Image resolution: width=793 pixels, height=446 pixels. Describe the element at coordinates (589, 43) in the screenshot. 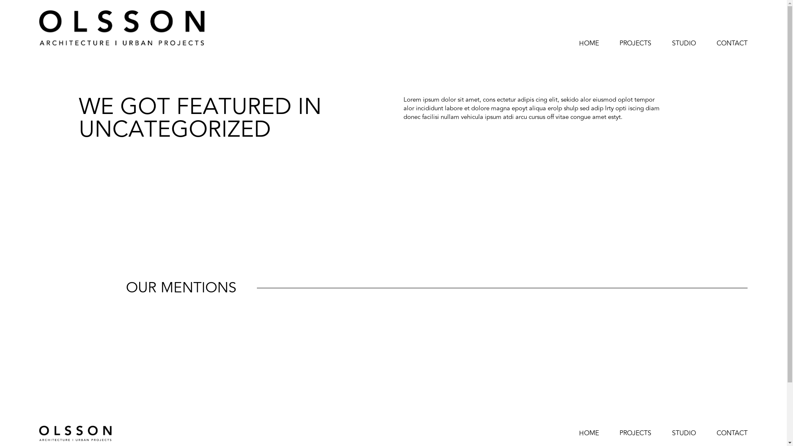

I see `HOME` at that location.